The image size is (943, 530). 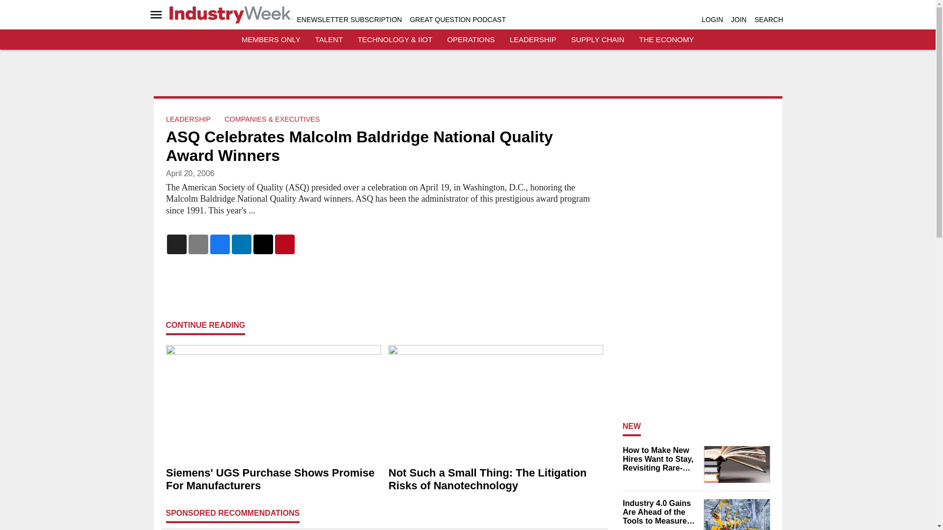 What do you see at coordinates (188, 119) in the screenshot?
I see `LEADERSHIP` at bounding box center [188, 119].